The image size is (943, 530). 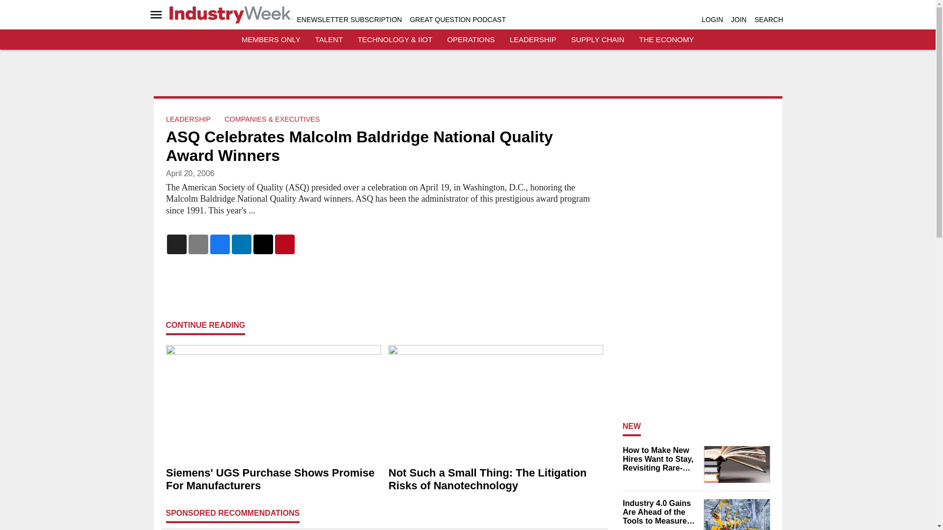 What do you see at coordinates (188, 119) in the screenshot?
I see `LEADERSHIP` at bounding box center [188, 119].